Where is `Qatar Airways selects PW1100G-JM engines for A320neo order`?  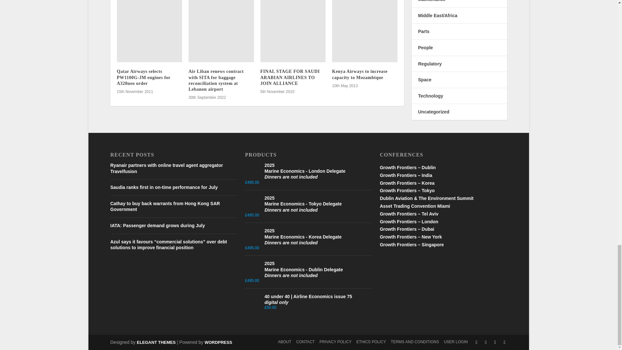
Qatar Airways selects PW1100G-JM engines for A320neo order is located at coordinates (149, 31).